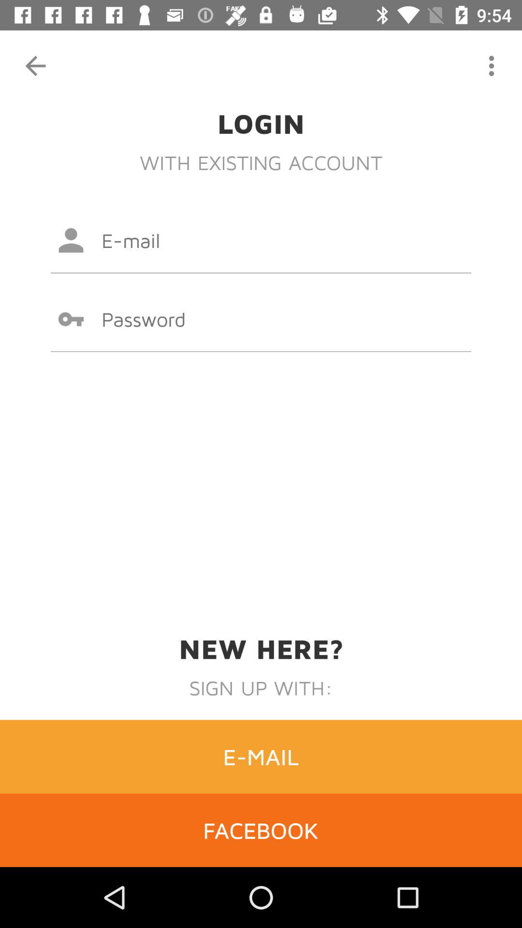 The width and height of the screenshot is (522, 928). I want to click on tap the icon above new here?, so click(261, 319).